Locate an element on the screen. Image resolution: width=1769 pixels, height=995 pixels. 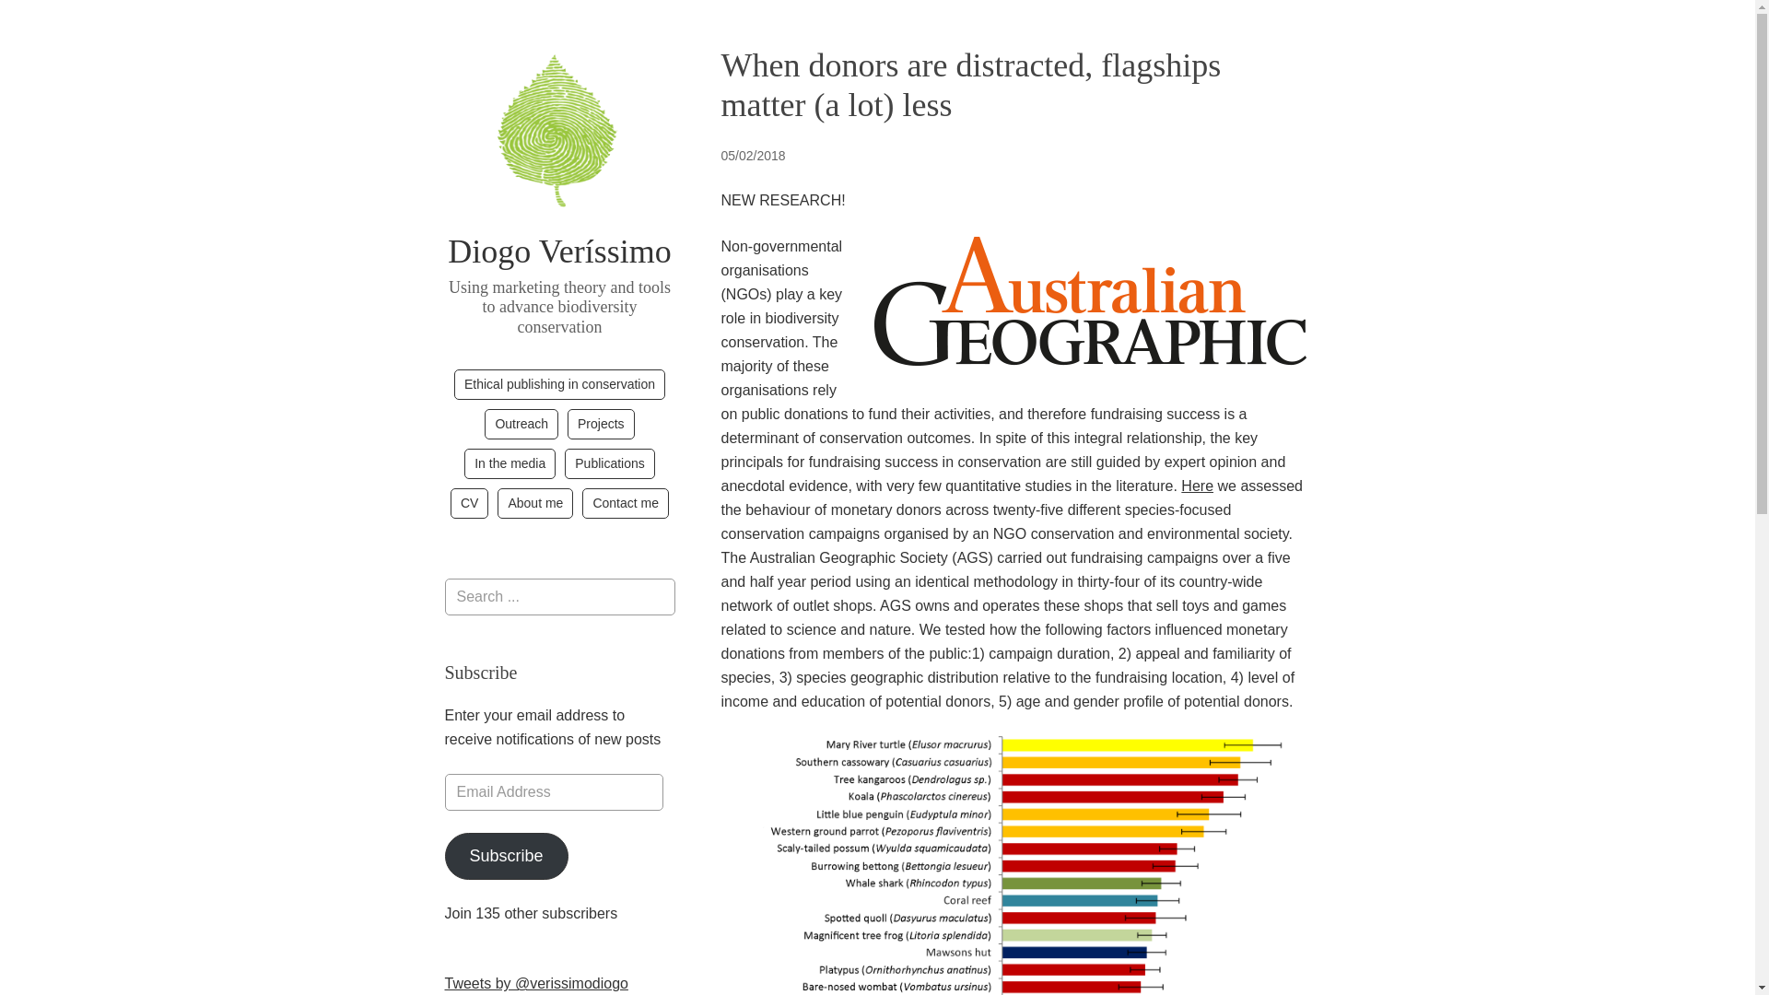
Ethical publishing in conservation is located at coordinates (559, 384).